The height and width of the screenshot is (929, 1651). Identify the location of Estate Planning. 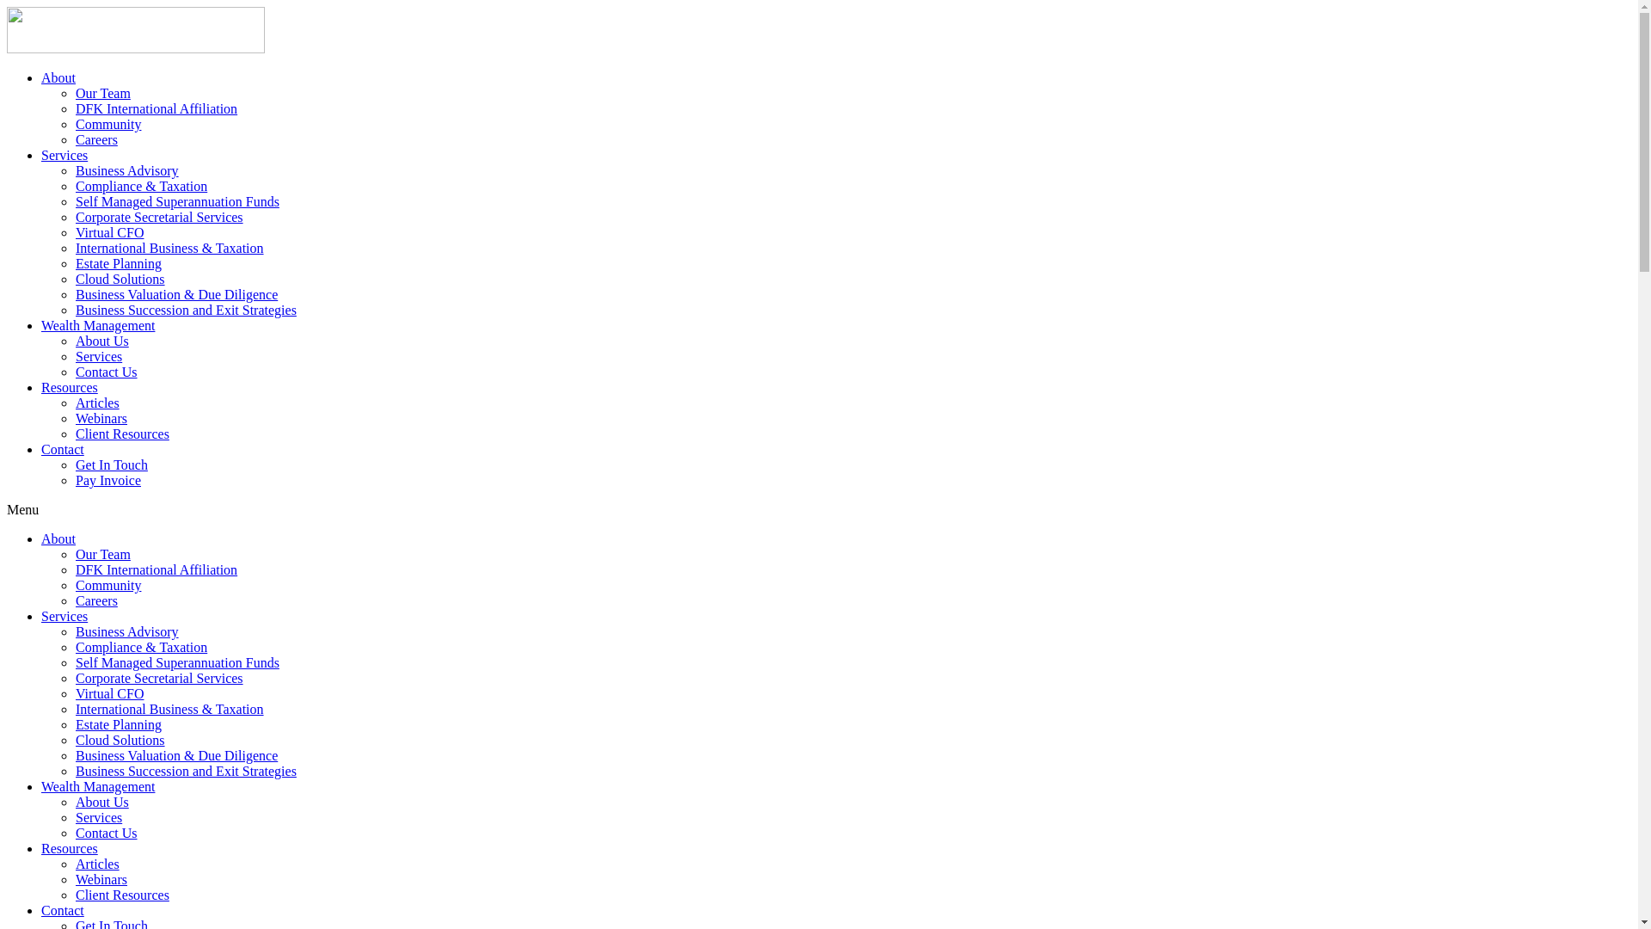
(119, 263).